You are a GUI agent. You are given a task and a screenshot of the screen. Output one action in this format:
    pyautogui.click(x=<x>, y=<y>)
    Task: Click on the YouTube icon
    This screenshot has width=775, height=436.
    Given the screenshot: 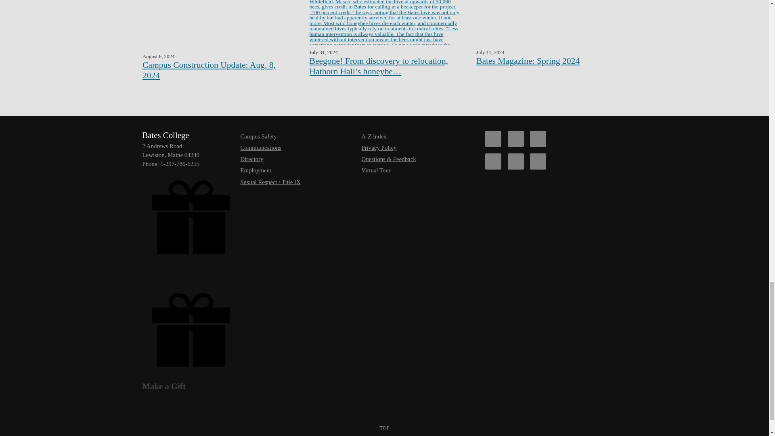 What is the action you would take?
    pyautogui.click(x=515, y=161)
    